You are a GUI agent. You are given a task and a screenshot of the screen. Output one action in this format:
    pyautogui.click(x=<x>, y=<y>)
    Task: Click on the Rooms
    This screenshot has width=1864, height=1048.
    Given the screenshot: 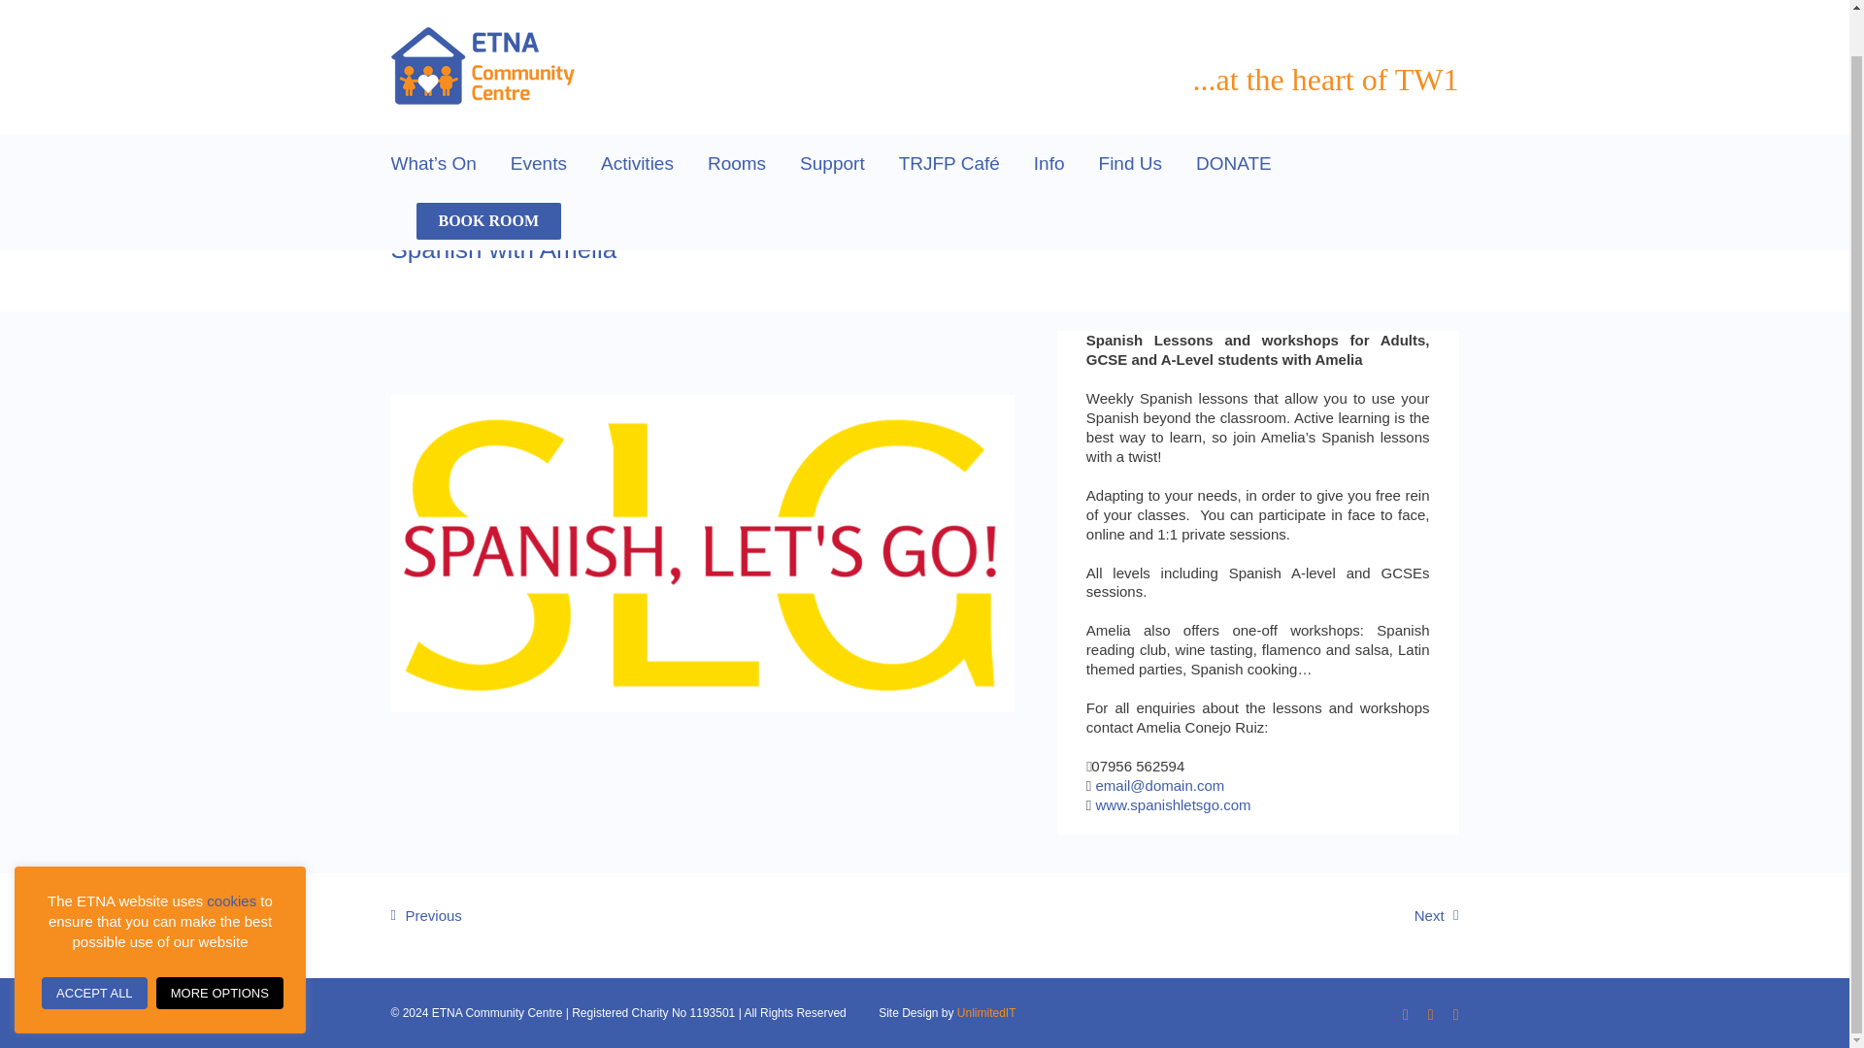 What is the action you would take?
    pyautogui.click(x=737, y=163)
    